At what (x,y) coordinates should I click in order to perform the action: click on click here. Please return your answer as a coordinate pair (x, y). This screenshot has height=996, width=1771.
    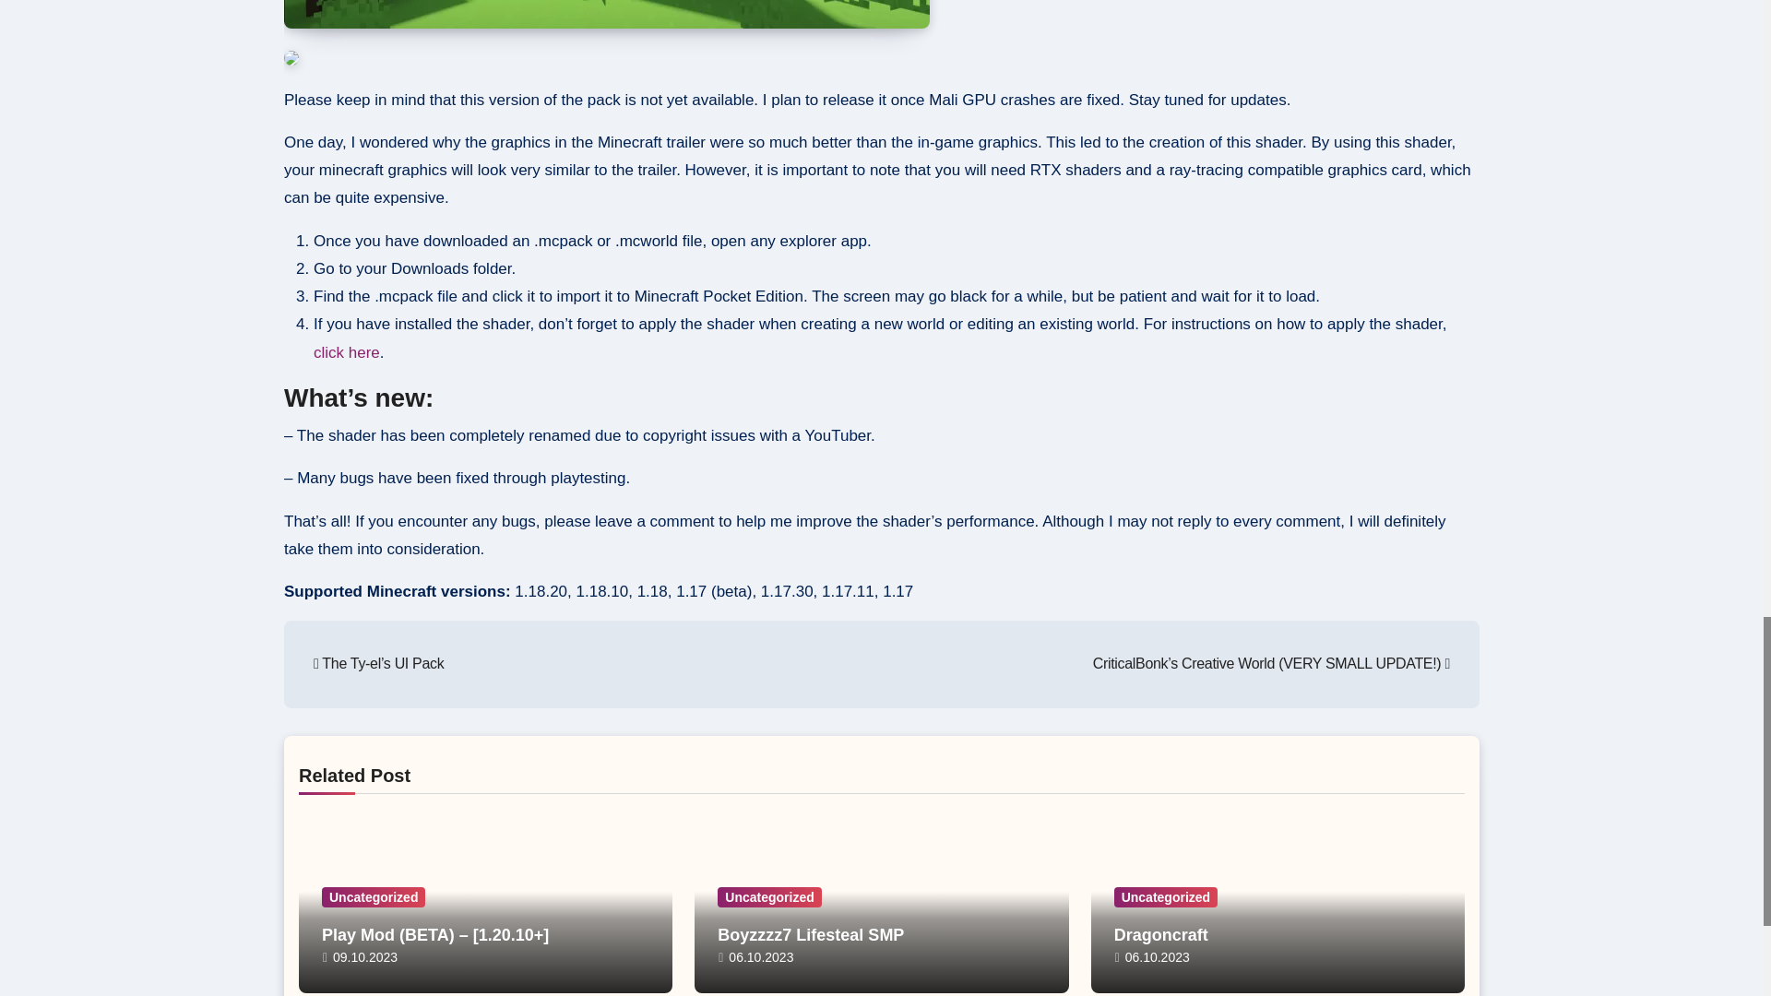
    Looking at the image, I should click on (347, 352).